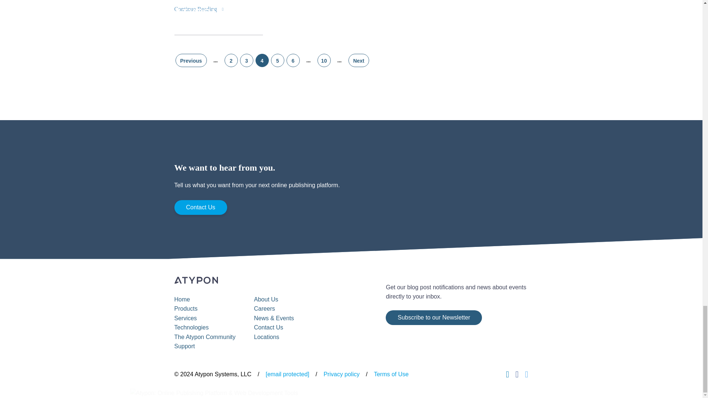 The image size is (708, 398). Describe the element at coordinates (278, 60) in the screenshot. I see `Page 5` at that location.